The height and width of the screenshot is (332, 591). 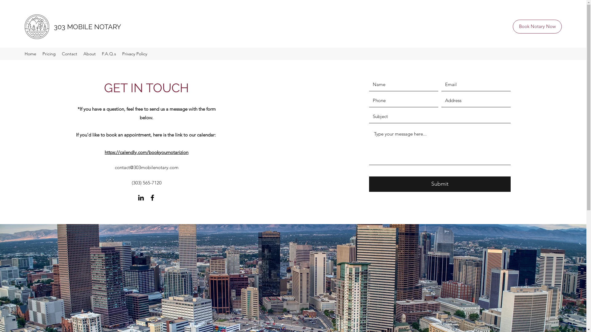 What do you see at coordinates (440, 184) in the screenshot?
I see `Submit` at bounding box center [440, 184].